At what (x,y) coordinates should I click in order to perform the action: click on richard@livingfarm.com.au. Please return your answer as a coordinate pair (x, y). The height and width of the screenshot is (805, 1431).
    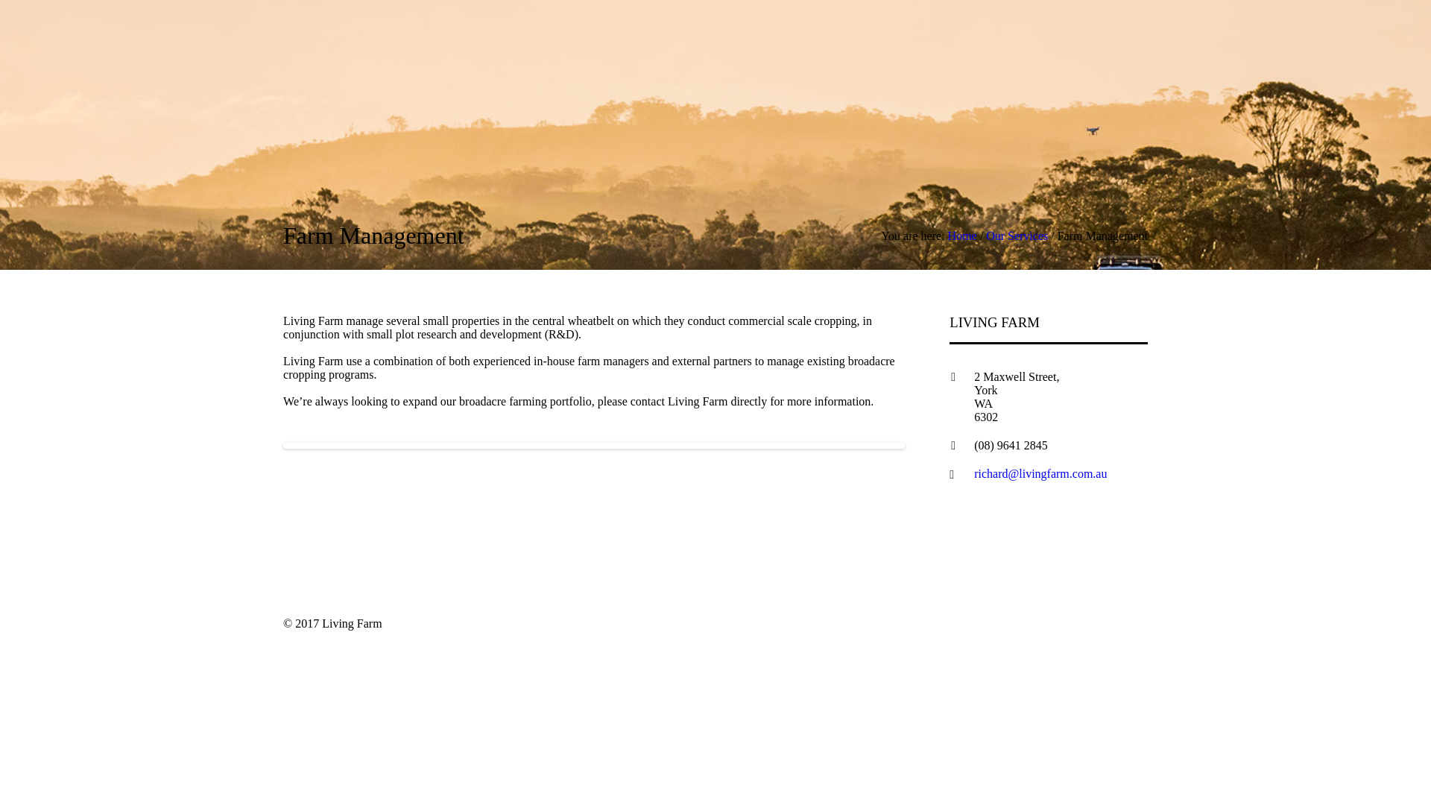
    Looking at the image, I should click on (1040, 474).